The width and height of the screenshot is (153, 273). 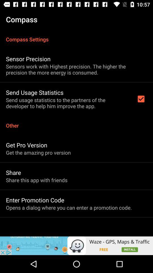 I want to click on select icon below the opens a dialog item, so click(x=76, y=246).